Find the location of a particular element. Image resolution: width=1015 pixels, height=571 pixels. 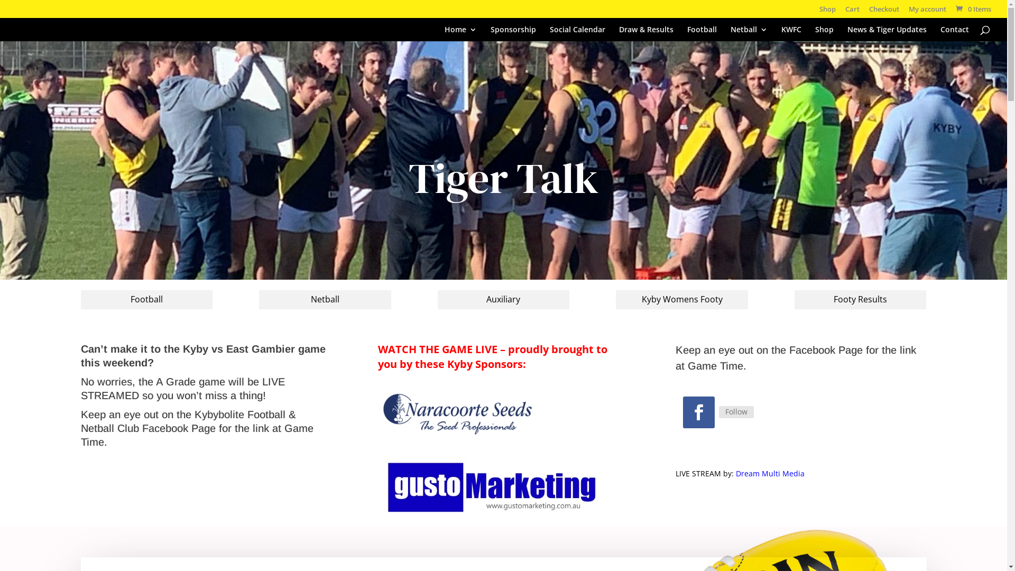

Football is located at coordinates (146, 300).